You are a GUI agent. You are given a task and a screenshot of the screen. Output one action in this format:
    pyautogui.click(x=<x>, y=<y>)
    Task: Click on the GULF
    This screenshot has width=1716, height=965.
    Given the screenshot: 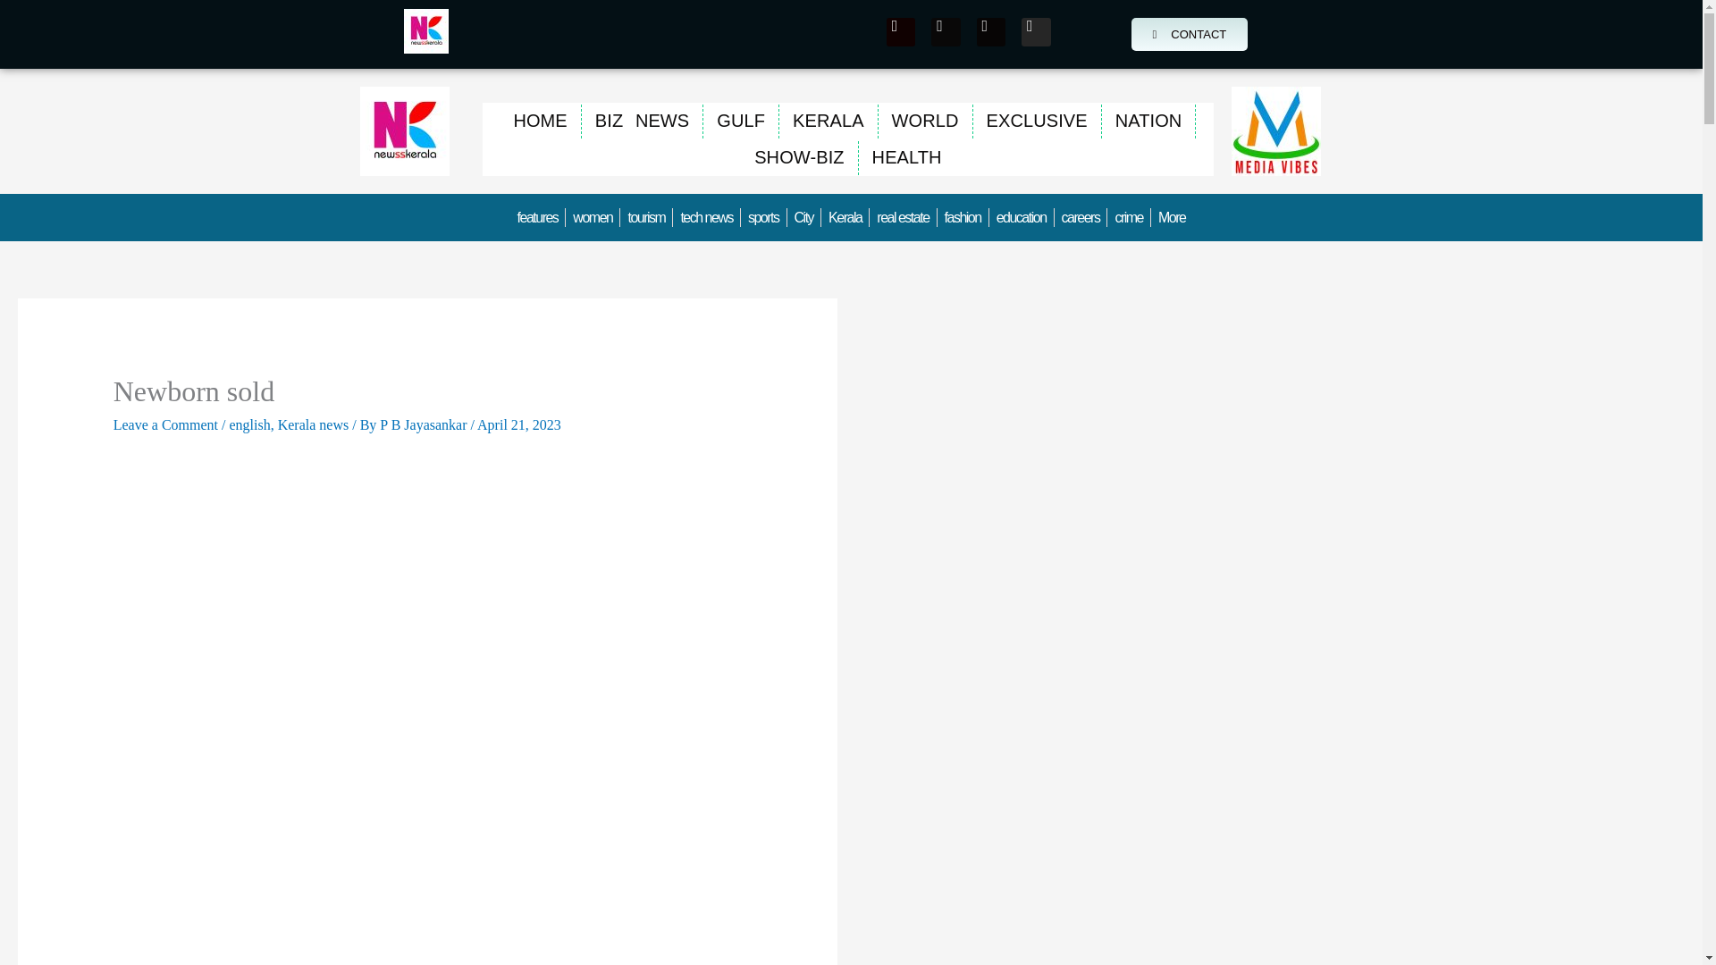 What is the action you would take?
    pyautogui.click(x=741, y=120)
    